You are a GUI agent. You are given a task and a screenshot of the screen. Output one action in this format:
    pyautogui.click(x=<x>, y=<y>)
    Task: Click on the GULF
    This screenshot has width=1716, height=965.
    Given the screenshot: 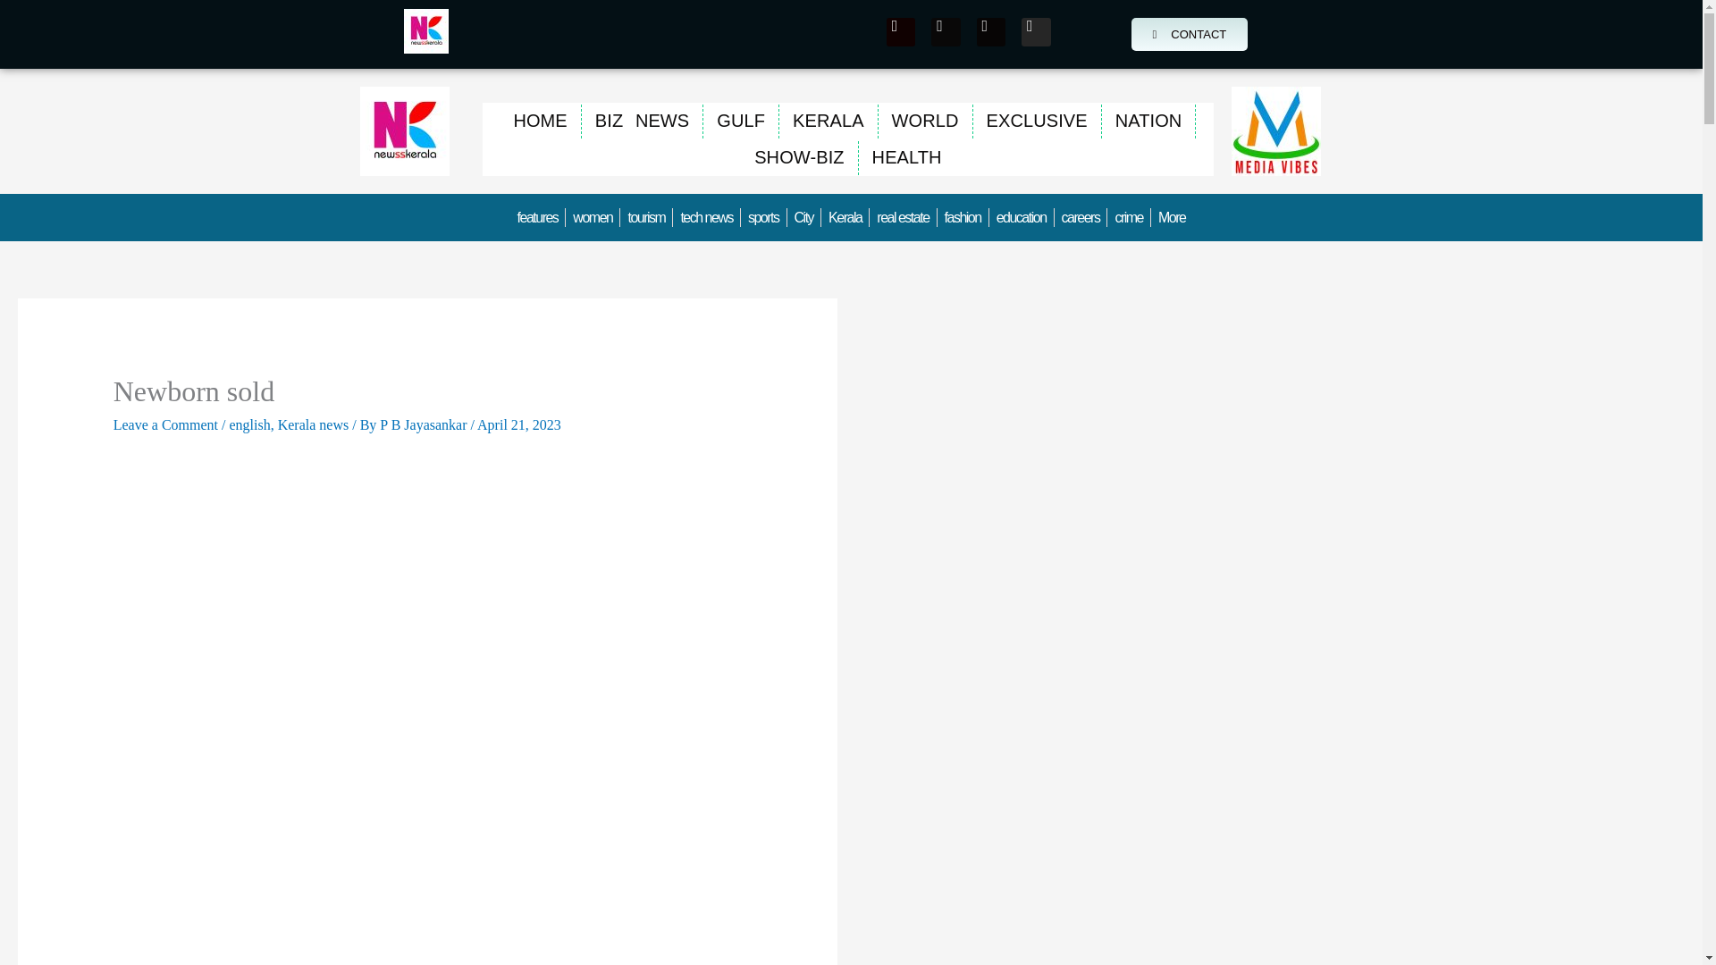 What is the action you would take?
    pyautogui.click(x=741, y=120)
    